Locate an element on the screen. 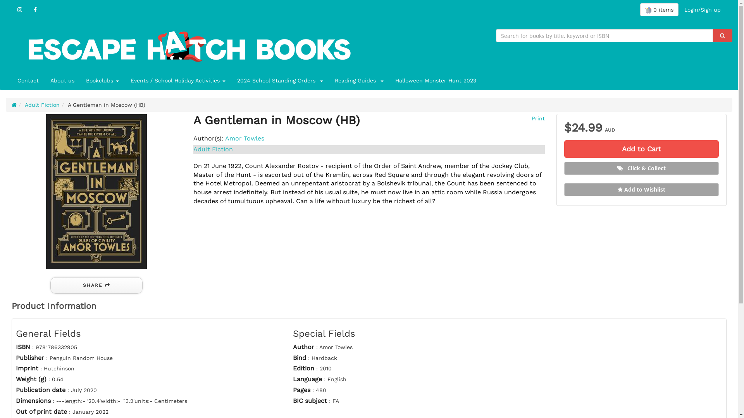 This screenshot has height=418, width=744. Click & Collect is located at coordinates (642, 168).